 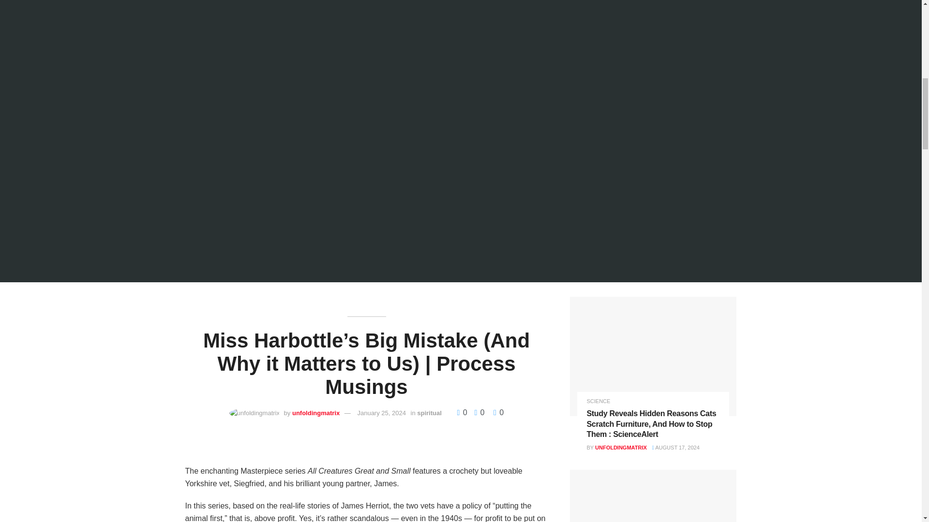 I want to click on unfoldingmatrix, so click(x=316, y=413).